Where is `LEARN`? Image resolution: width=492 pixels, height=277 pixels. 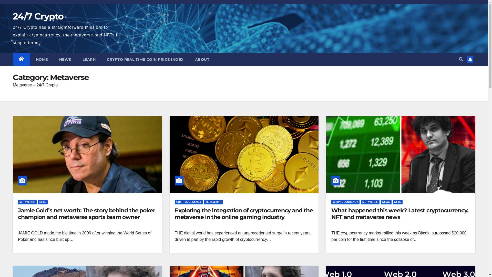
LEARN is located at coordinates (89, 59).